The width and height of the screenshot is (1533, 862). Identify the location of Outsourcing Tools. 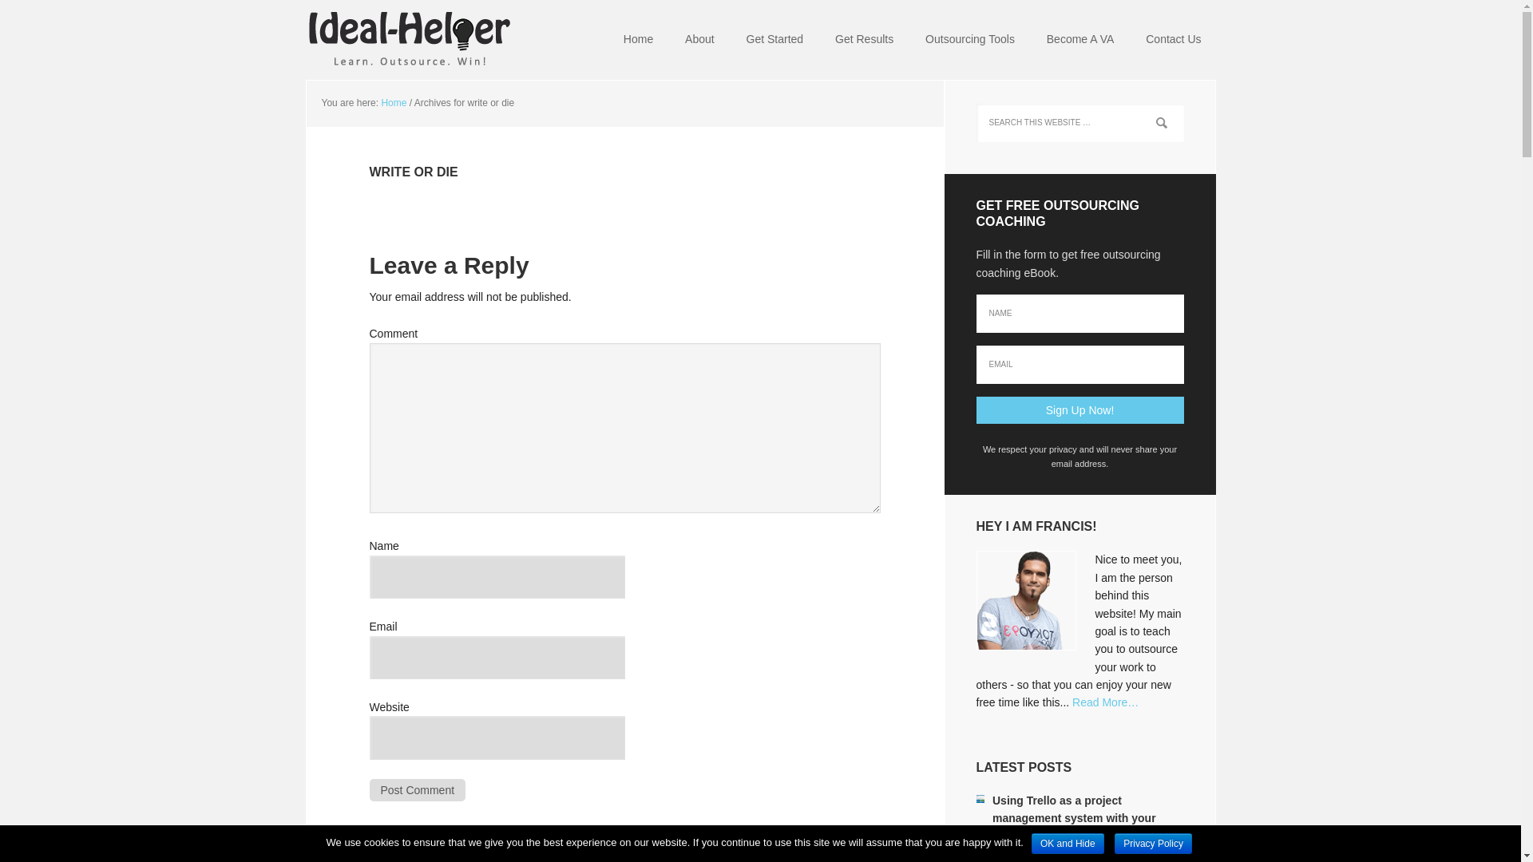
(969, 40).